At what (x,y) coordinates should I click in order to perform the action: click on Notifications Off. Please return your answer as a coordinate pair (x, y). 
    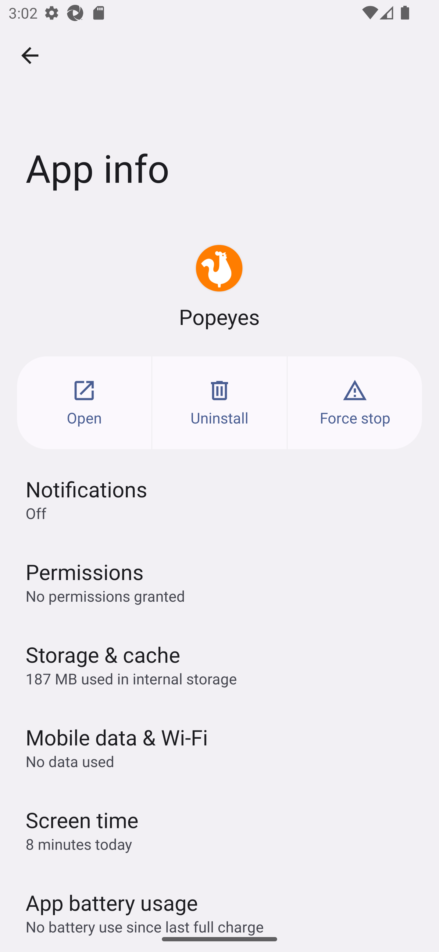
    Looking at the image, I should click on (220, 499).